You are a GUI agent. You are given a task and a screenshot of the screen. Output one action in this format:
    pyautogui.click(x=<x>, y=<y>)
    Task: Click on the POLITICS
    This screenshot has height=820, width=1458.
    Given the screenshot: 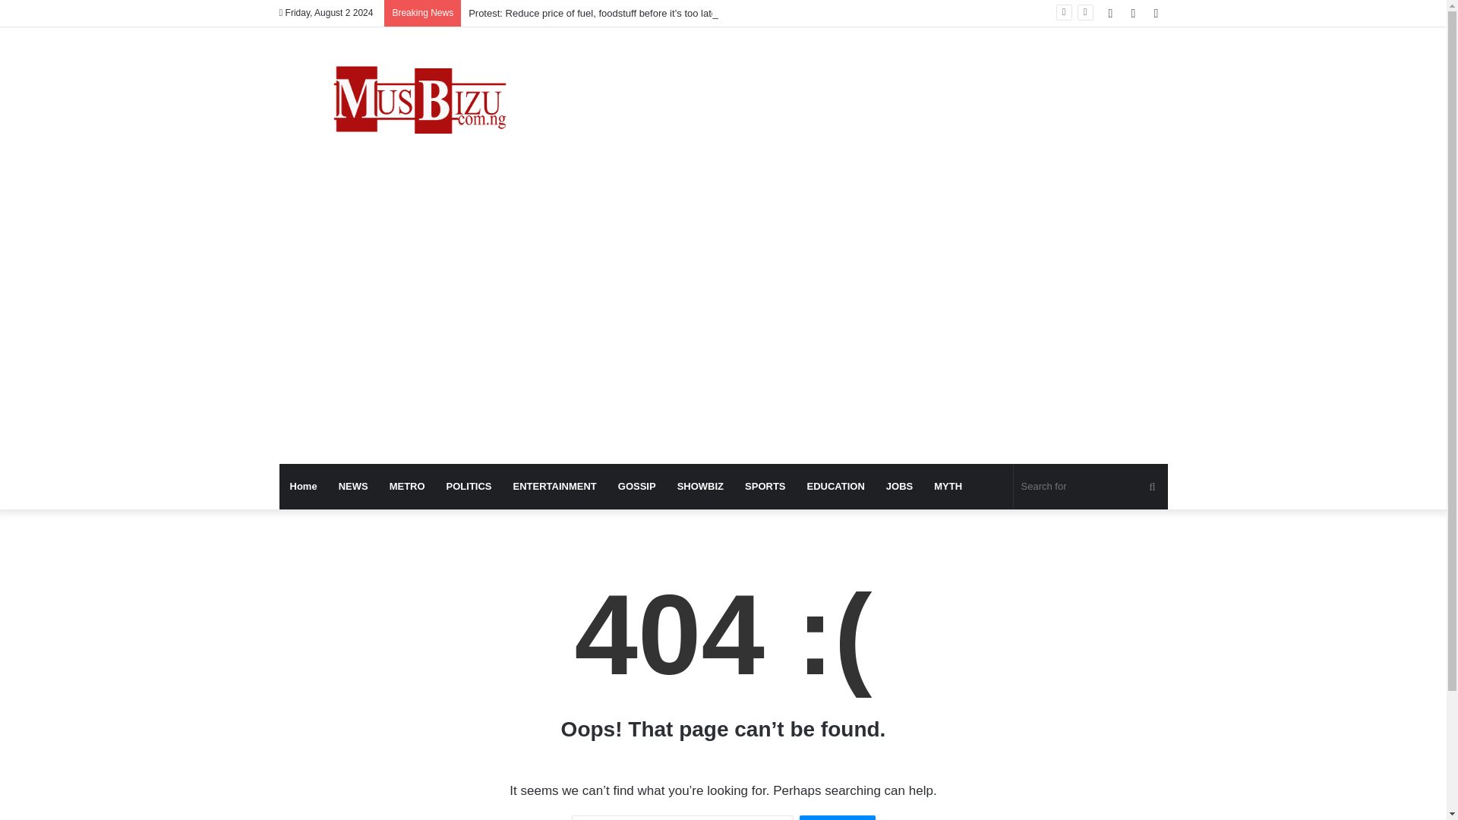 What is the action you would take?
    pyautogui.click(x=469, y=486)
    